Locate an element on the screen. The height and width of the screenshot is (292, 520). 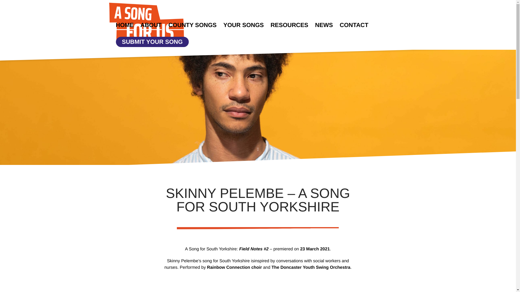
CONTACT is located at coordinates (354, 25).